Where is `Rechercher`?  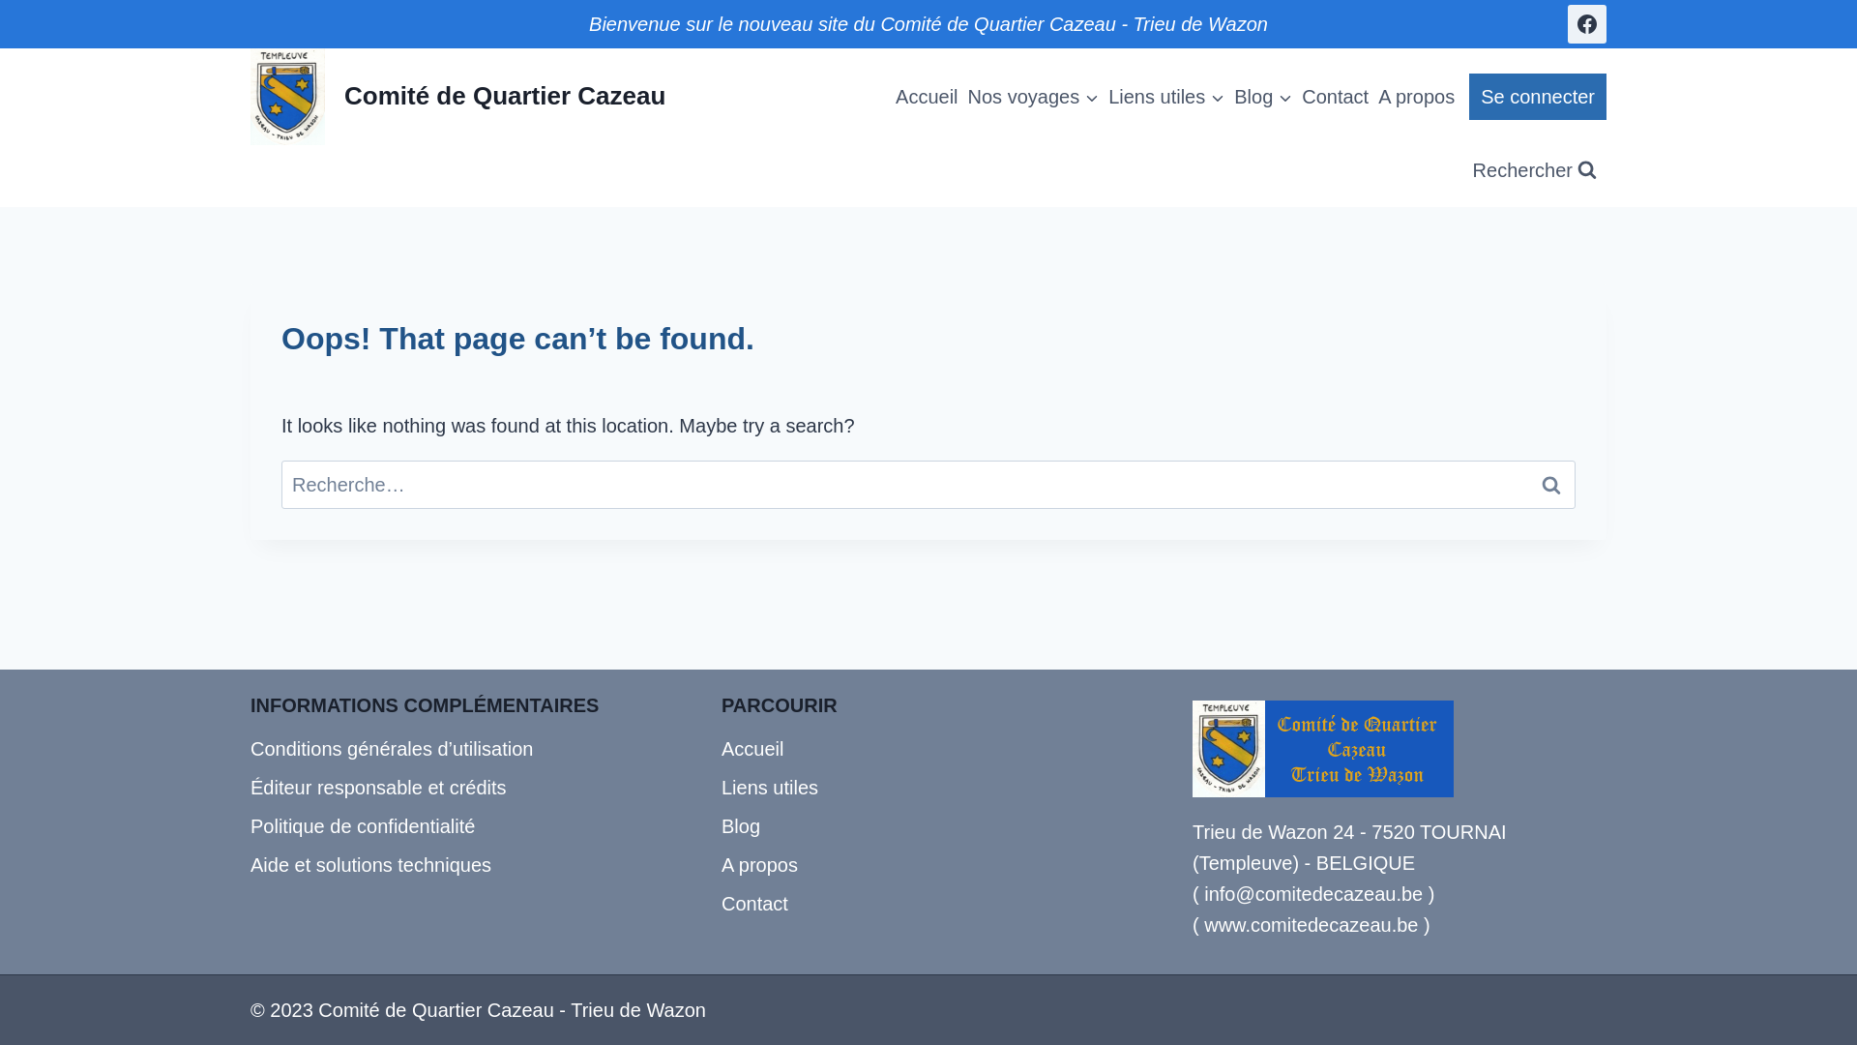 Rechercher is located at coordinates (1551, 485).